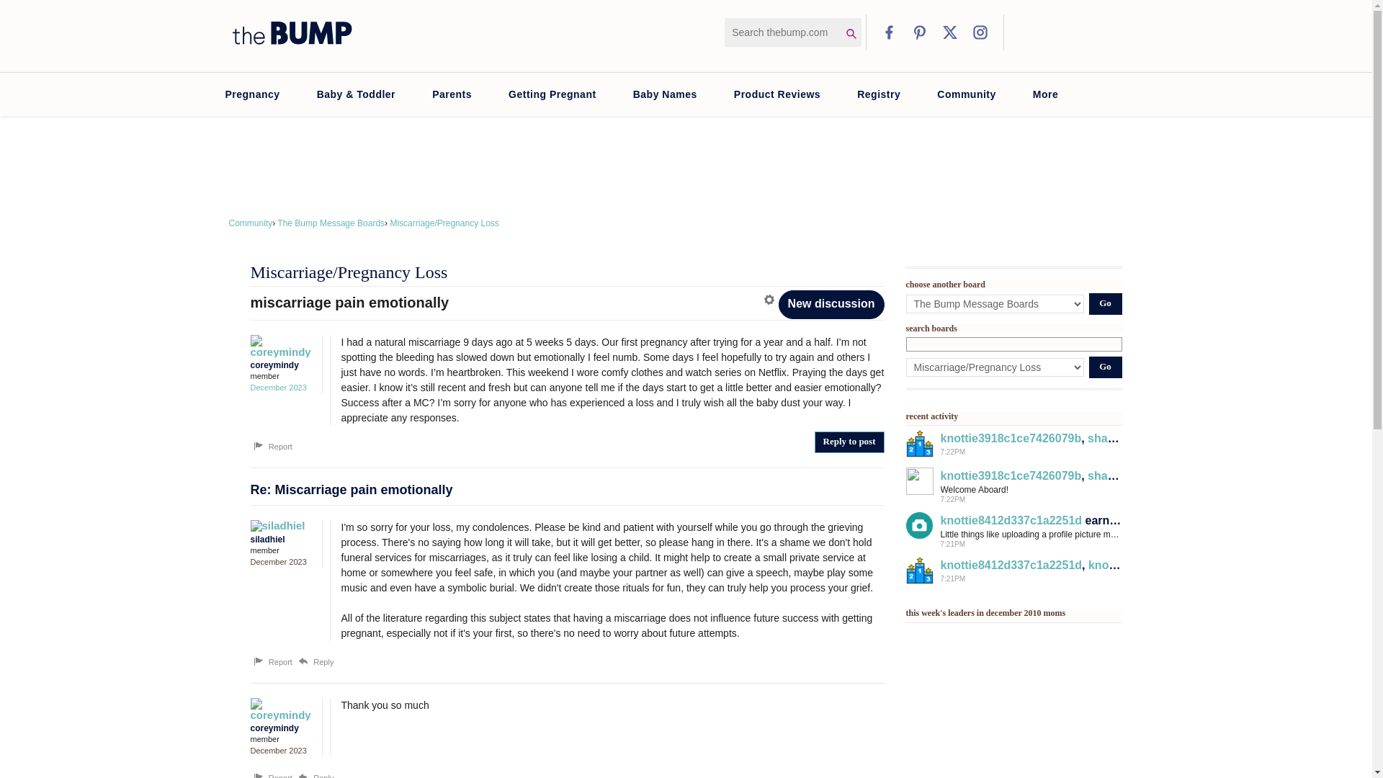 The width and height of the screenshot is (1383, 778). What do you see at coordinates (282, 739) in the screenshot?
I see `member` at bounding box center [282, 739].